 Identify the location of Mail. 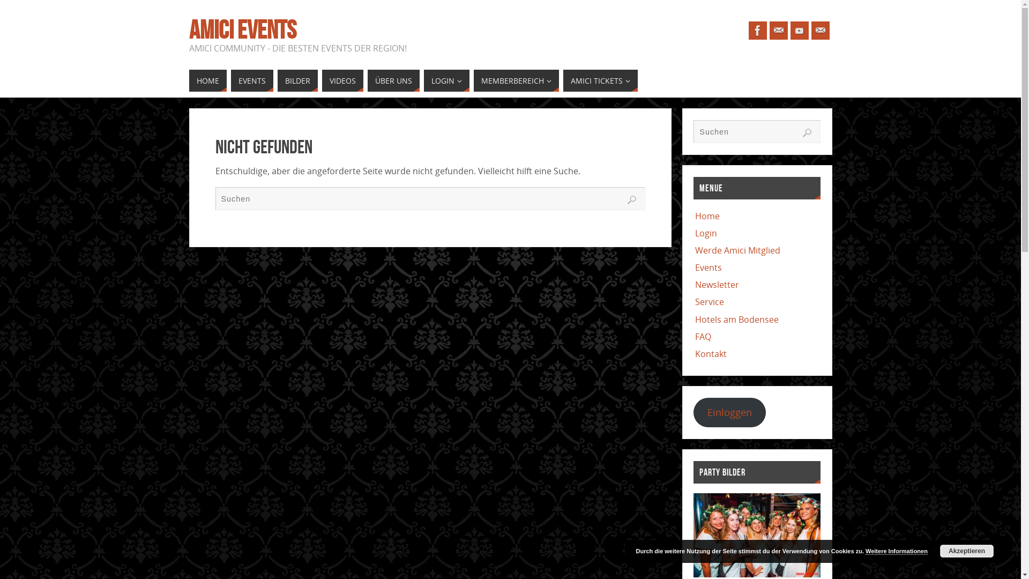
(821, 31).